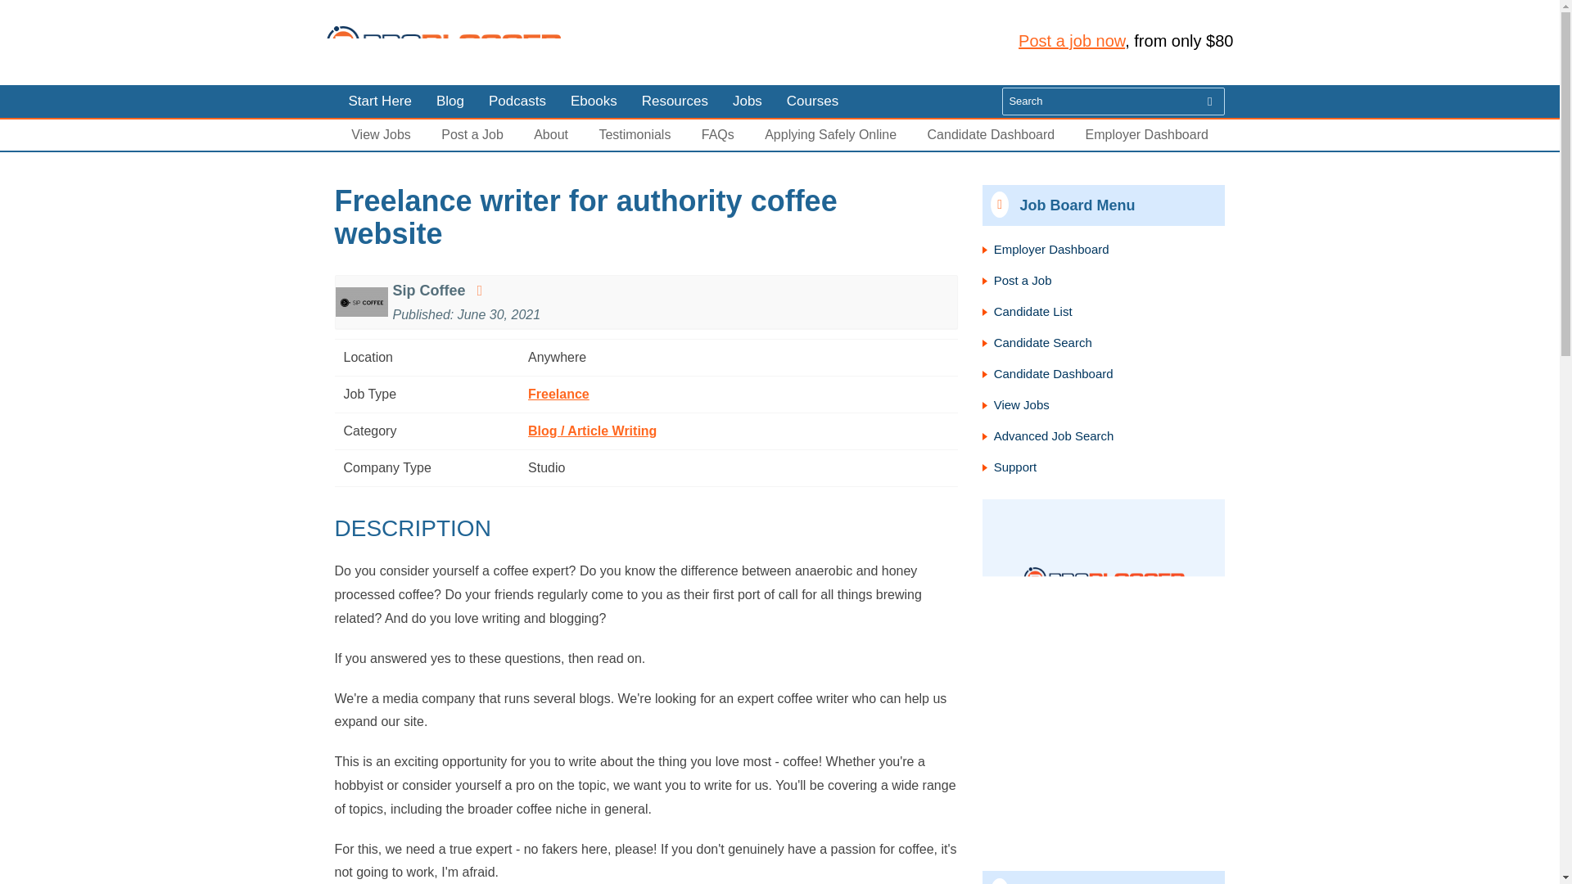  Describe the element at coordinates (550, 134) in the screenshot. I see `About` at that location.